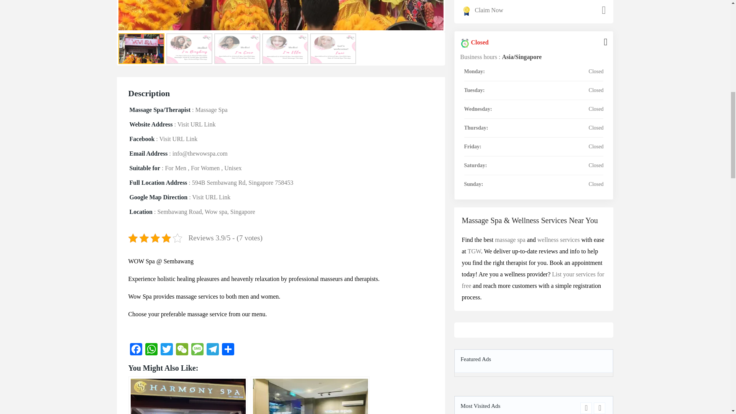 This screenshot has height=414, width=736. What do you see at coordinates (187, 395) in the screenshot?
I see `Harmony Spa Sembawang` at bounding box center [187, 395].